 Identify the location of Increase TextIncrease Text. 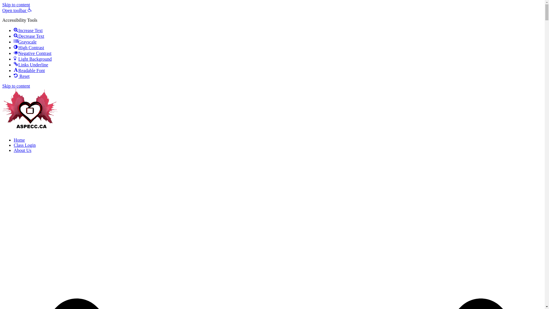
(28, 30).